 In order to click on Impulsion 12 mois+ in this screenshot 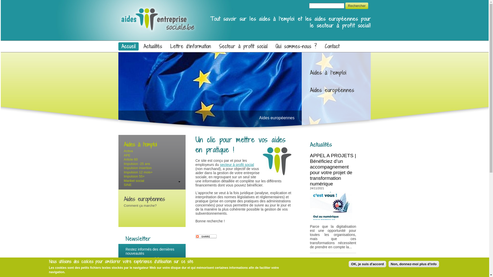, I will do `click(138, 172)`.